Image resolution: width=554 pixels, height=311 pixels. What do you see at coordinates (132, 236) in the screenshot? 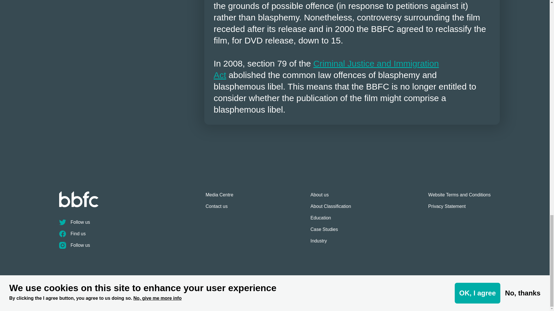
I see `Find us` at bounding box center [132, 236].